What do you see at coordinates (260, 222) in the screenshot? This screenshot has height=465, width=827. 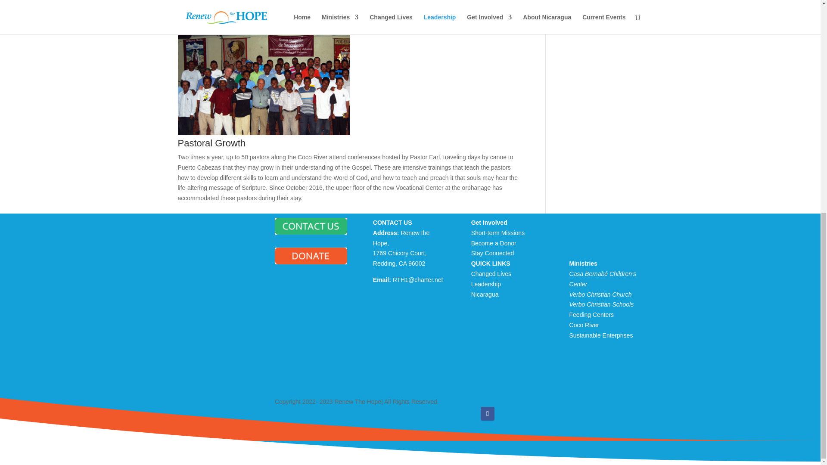 I see `Search` at bounding box center [260, 222].